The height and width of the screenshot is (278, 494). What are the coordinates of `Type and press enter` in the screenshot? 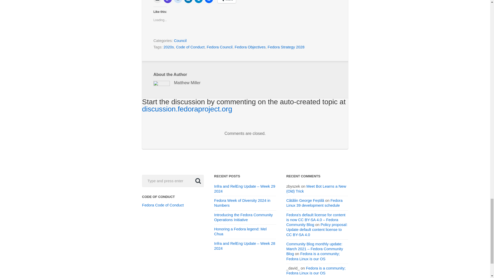 It's located at (173, 180).